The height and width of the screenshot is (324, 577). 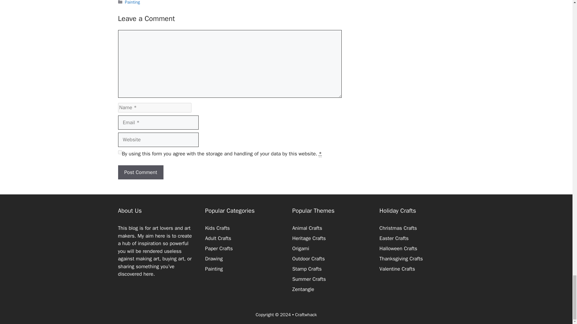 What do you see at coordinates (320, 154) in the screenshot?
I see `You need to accept this checkbox` at bounding box center [320, 154].